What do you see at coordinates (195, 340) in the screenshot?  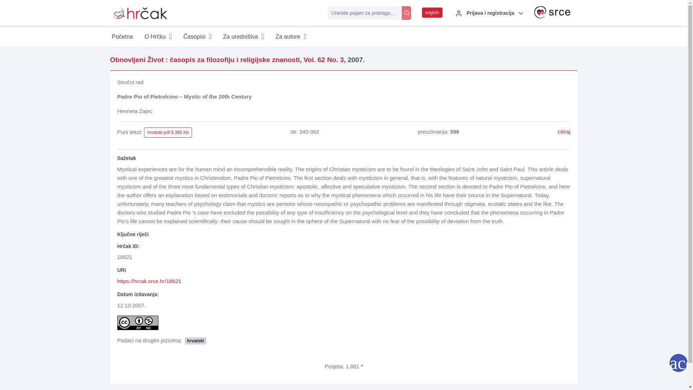 I see `hrvatski` at bounding box center [195, 340].